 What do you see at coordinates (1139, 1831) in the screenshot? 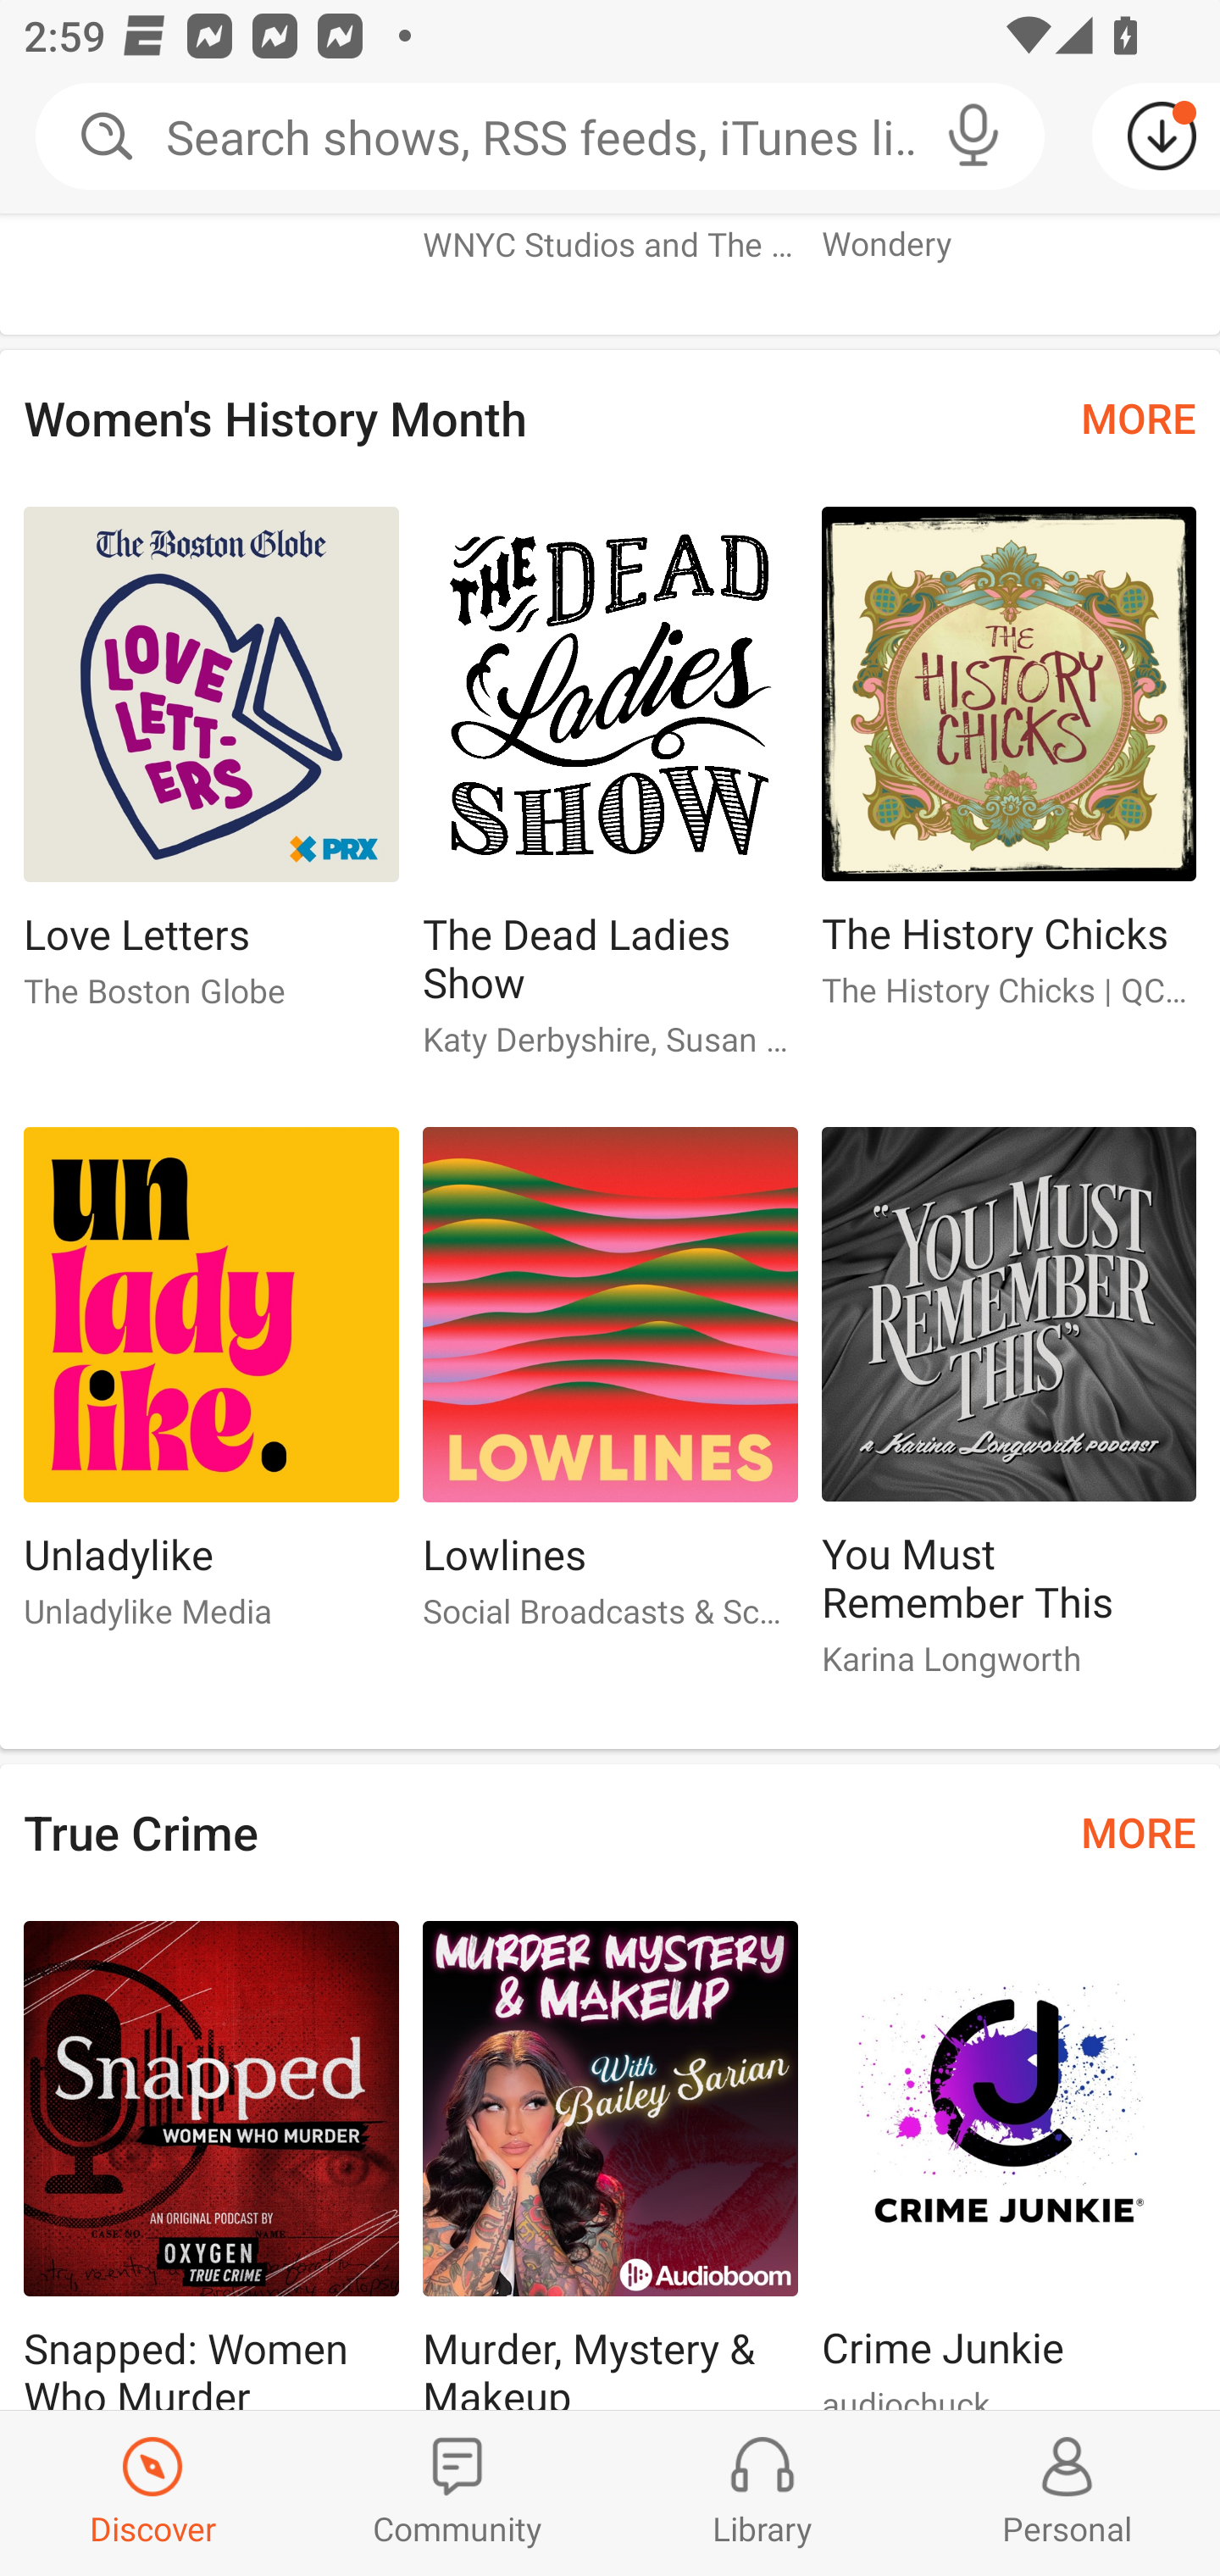
I see `MORE` at bounding box center [1139, 1831].